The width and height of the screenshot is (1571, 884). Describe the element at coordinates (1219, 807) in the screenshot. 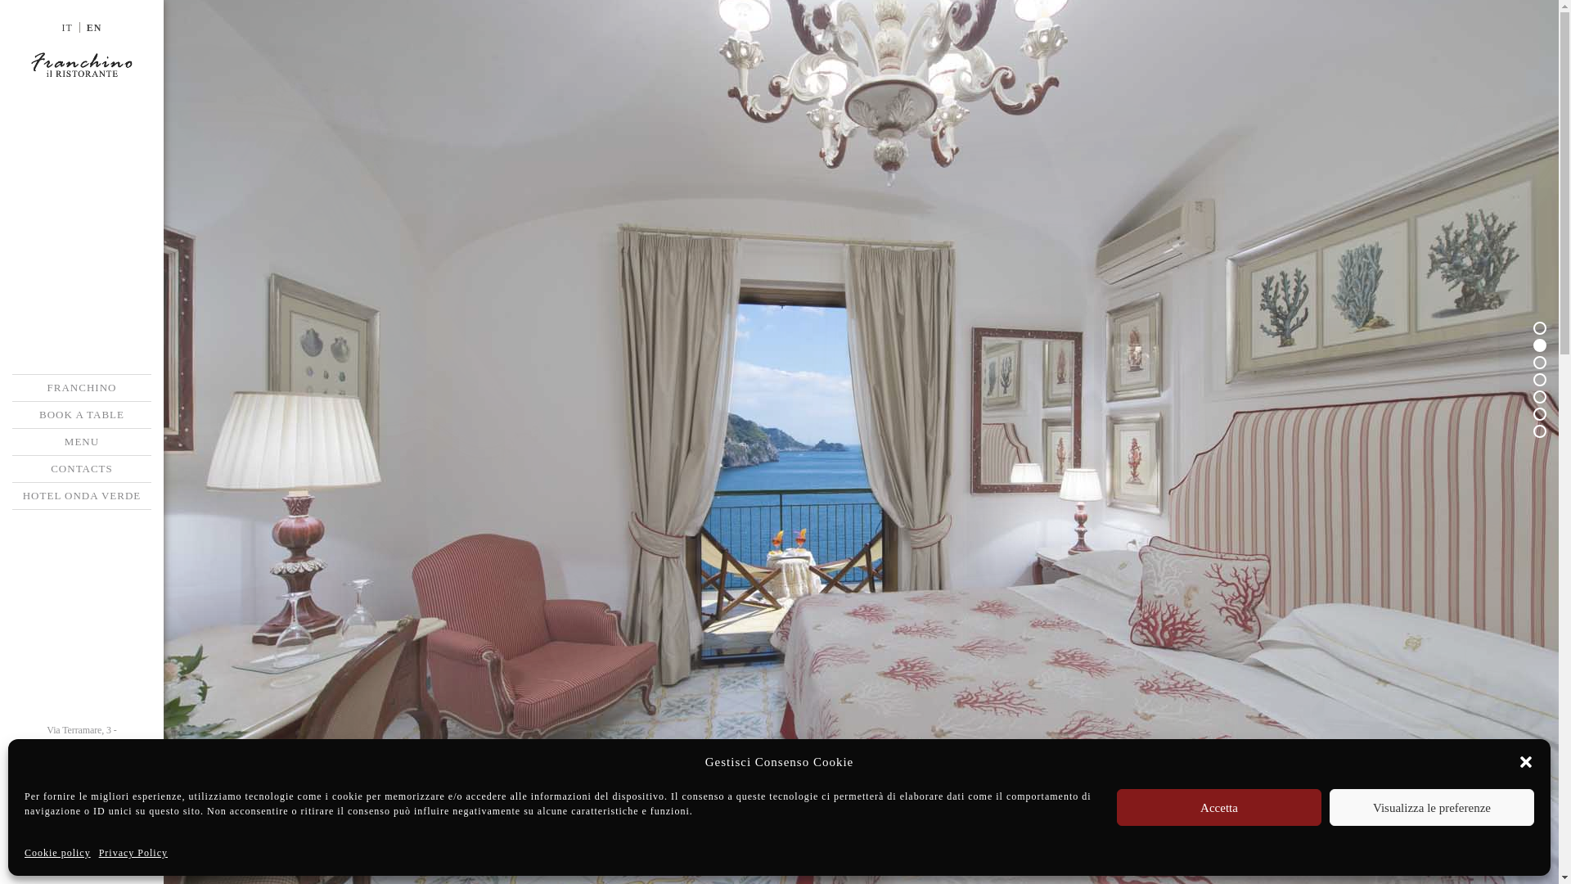

I see `Accetta` at that location.